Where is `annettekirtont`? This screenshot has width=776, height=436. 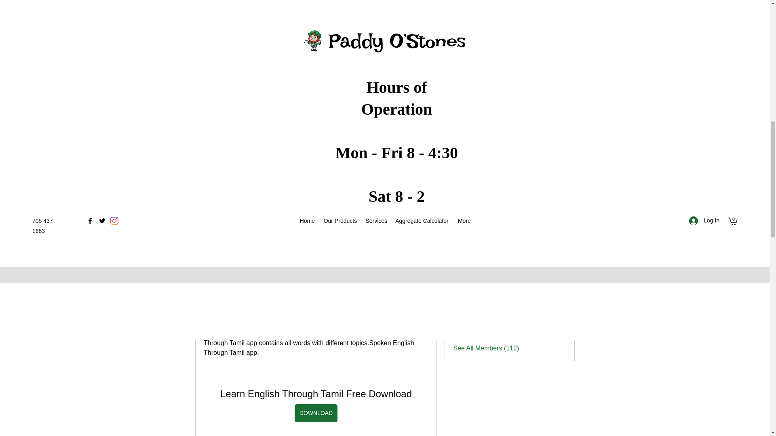 annettekirtont is located at coordinates (460, 328).